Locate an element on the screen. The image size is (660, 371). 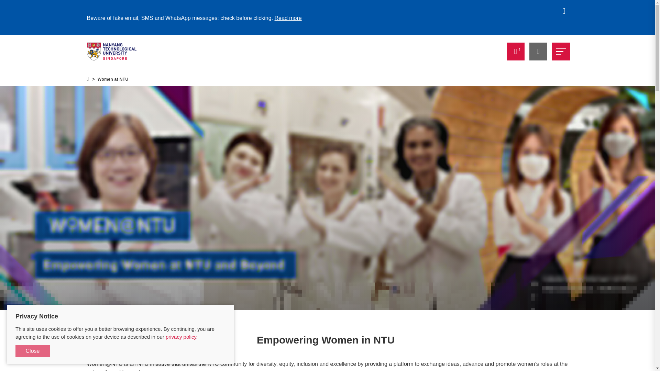
Close is located at coordinates (32, 351).